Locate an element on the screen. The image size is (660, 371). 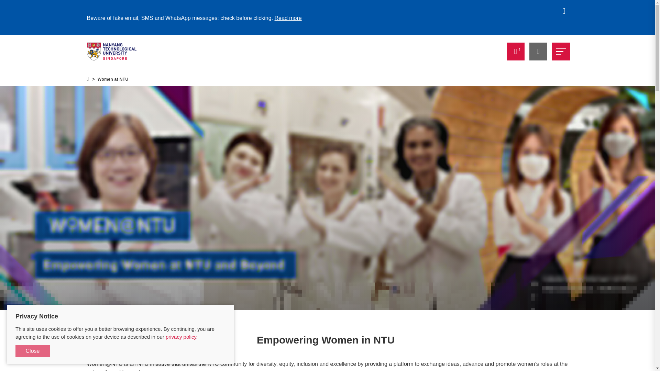
Close is located at coordinates (32, 351).